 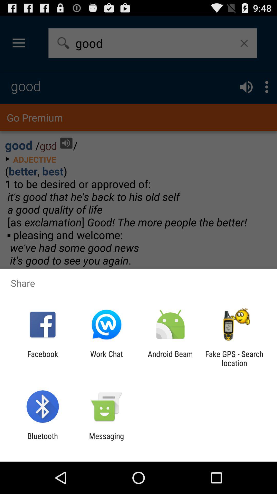 What do you see at coordinates (170, 358) in the screenshot?
I see `turn on the item next to fake gps search` at bounding box center [170, 358].